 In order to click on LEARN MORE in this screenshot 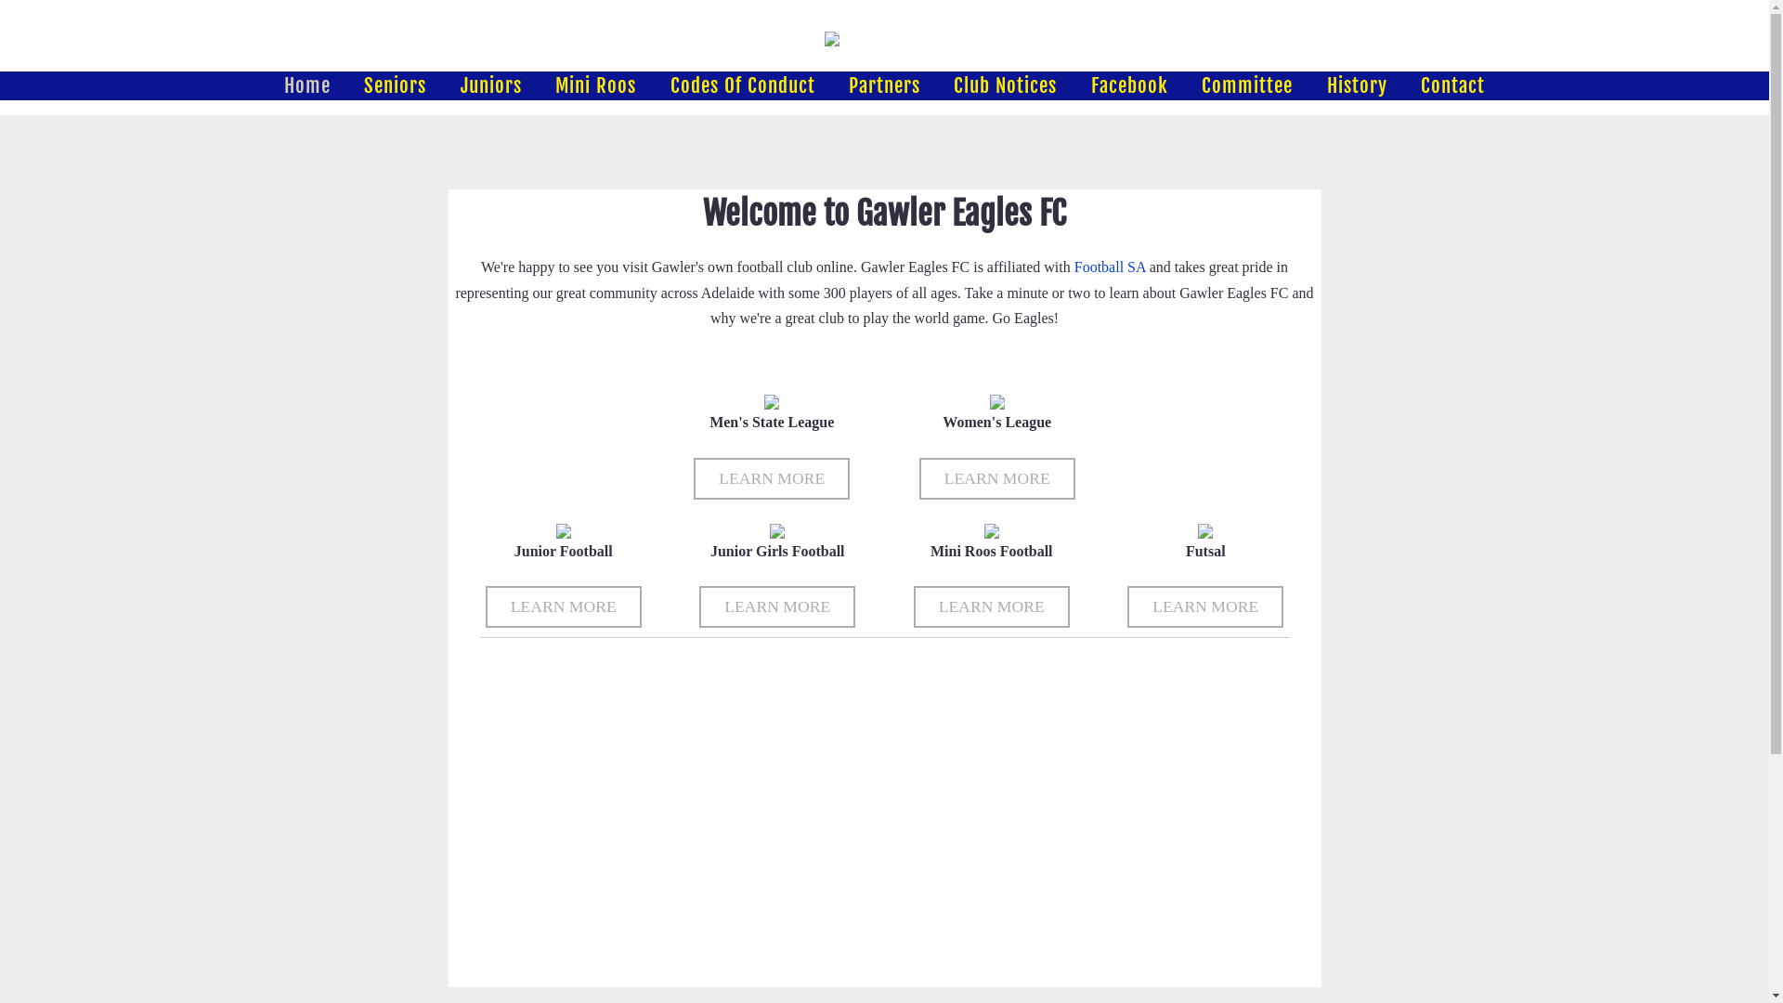, I will do `click(564, 607)`.